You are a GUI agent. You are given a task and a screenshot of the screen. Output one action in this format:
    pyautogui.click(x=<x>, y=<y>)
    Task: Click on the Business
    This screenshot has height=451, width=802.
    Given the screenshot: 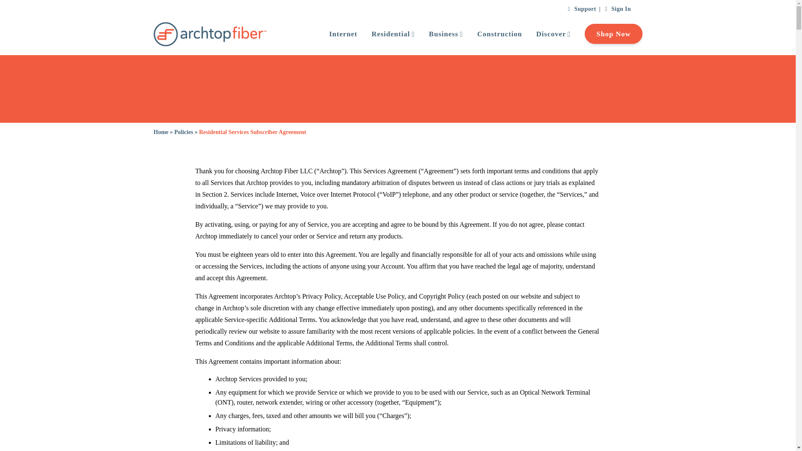 What is the action you would take?
    pyautogui.click(x=439, y=34)
    